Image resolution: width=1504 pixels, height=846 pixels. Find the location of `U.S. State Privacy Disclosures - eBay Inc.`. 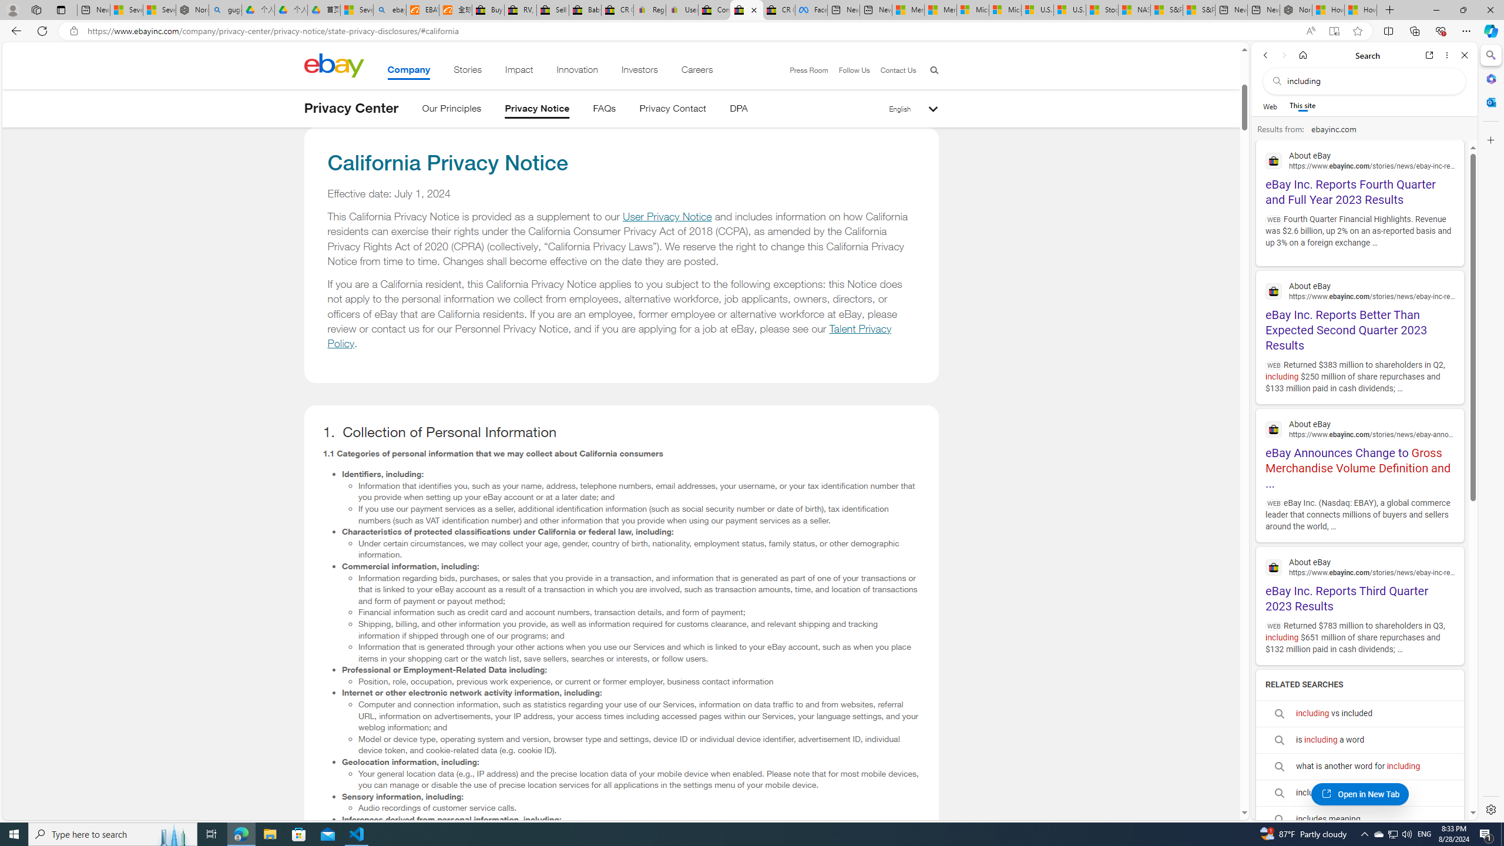

U.S. State Privacy Disclosures - eBay Inc. is located at coordinates (746, 10).